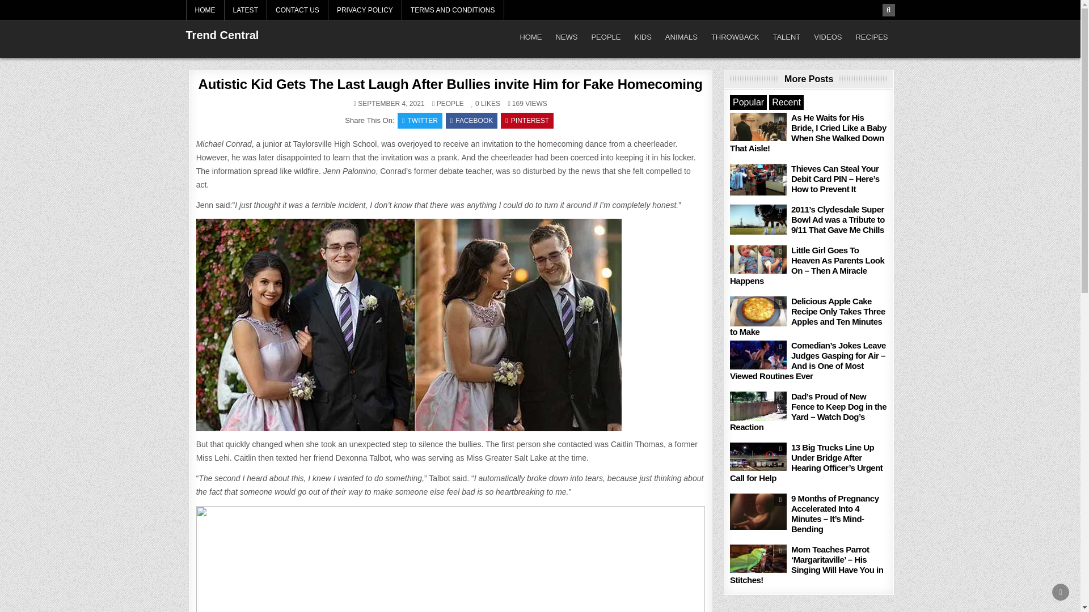  What do you see at coordinates (222, 35) in the screenshot?
I see `Trend Central` at bounding box center [222, 35].